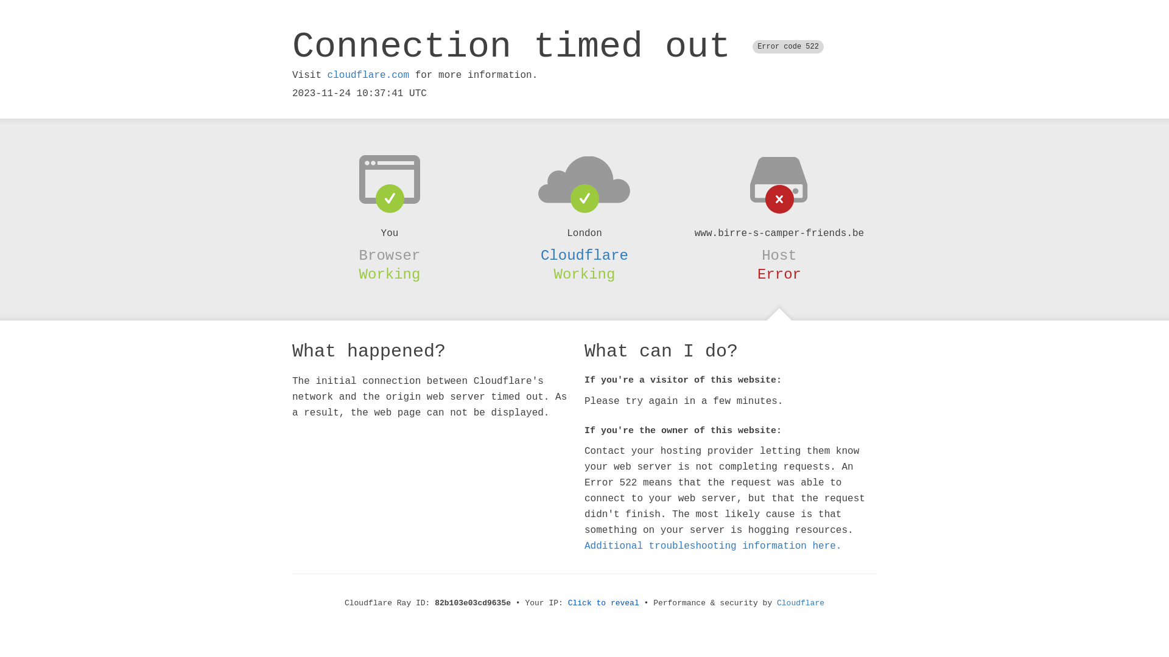  Describe the element at coordinates (368, 75) in the screenshot. I see `cloudflare.com` at that location.